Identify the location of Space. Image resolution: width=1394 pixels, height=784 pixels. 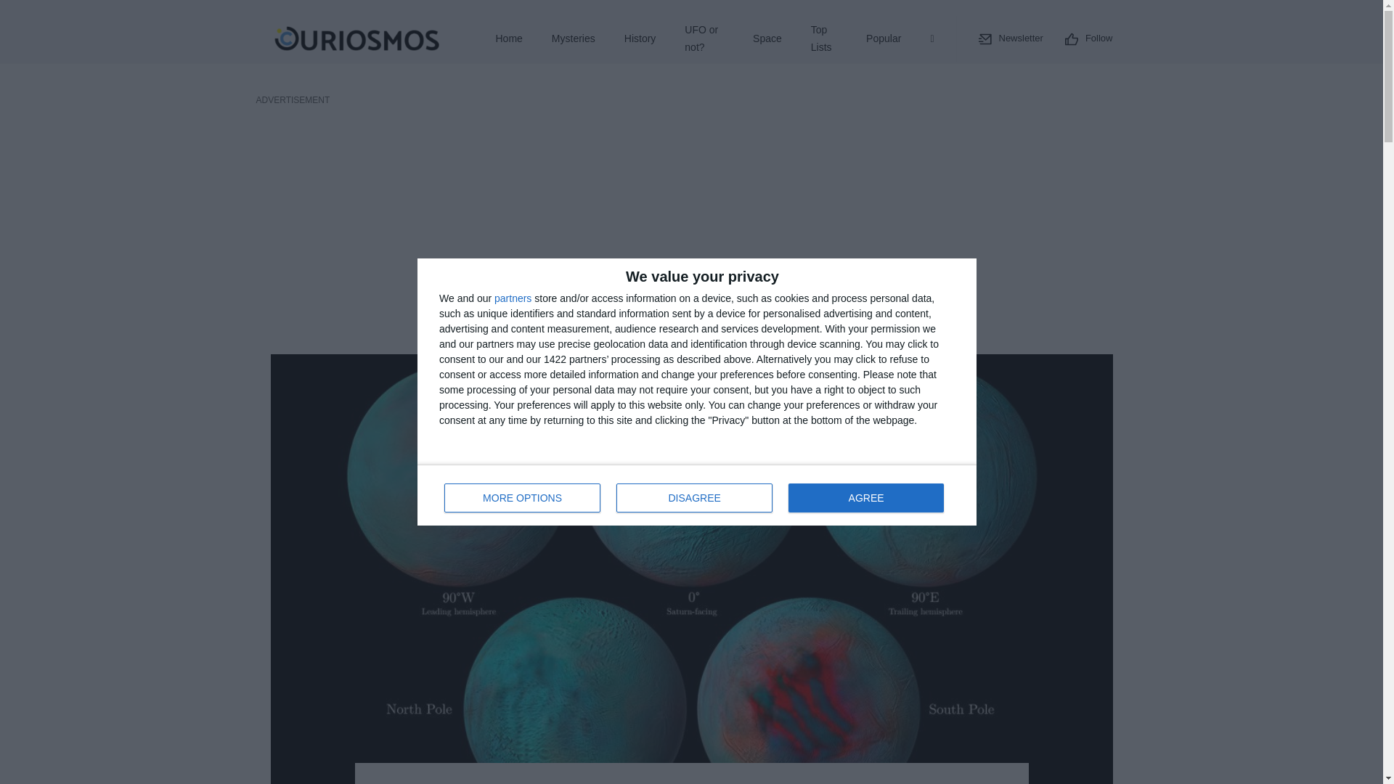
(767, 39).